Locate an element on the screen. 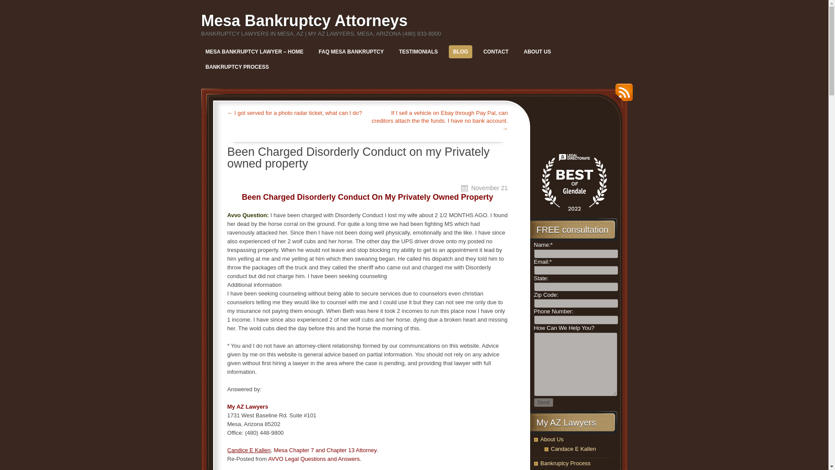 The width and height of the screenshot is (835, 470). Candace E. Kallen is located at coordinates (249, 450).